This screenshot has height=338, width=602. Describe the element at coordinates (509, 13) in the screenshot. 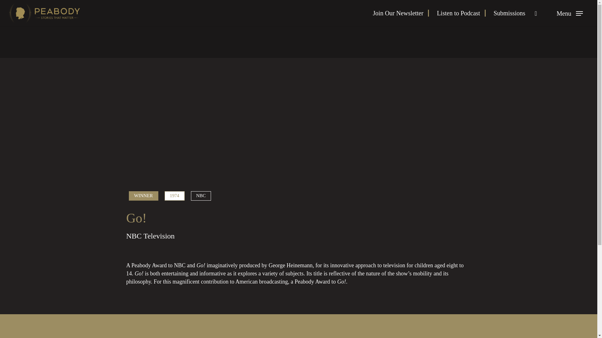

I see `Submissions` at that location.